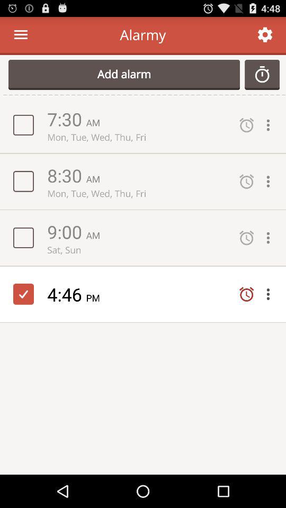  Describe the element at coordinates (67, 232) in the screenshot. I see `select the item to the left of the am` at that location.